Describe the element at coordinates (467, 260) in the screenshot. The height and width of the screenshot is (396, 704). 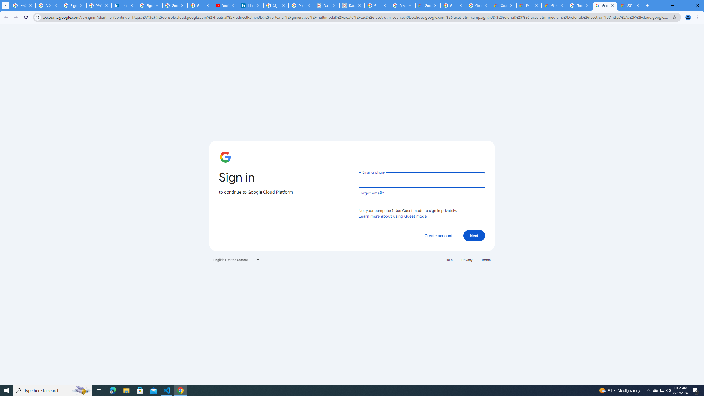
I see `Privacy` at that location.